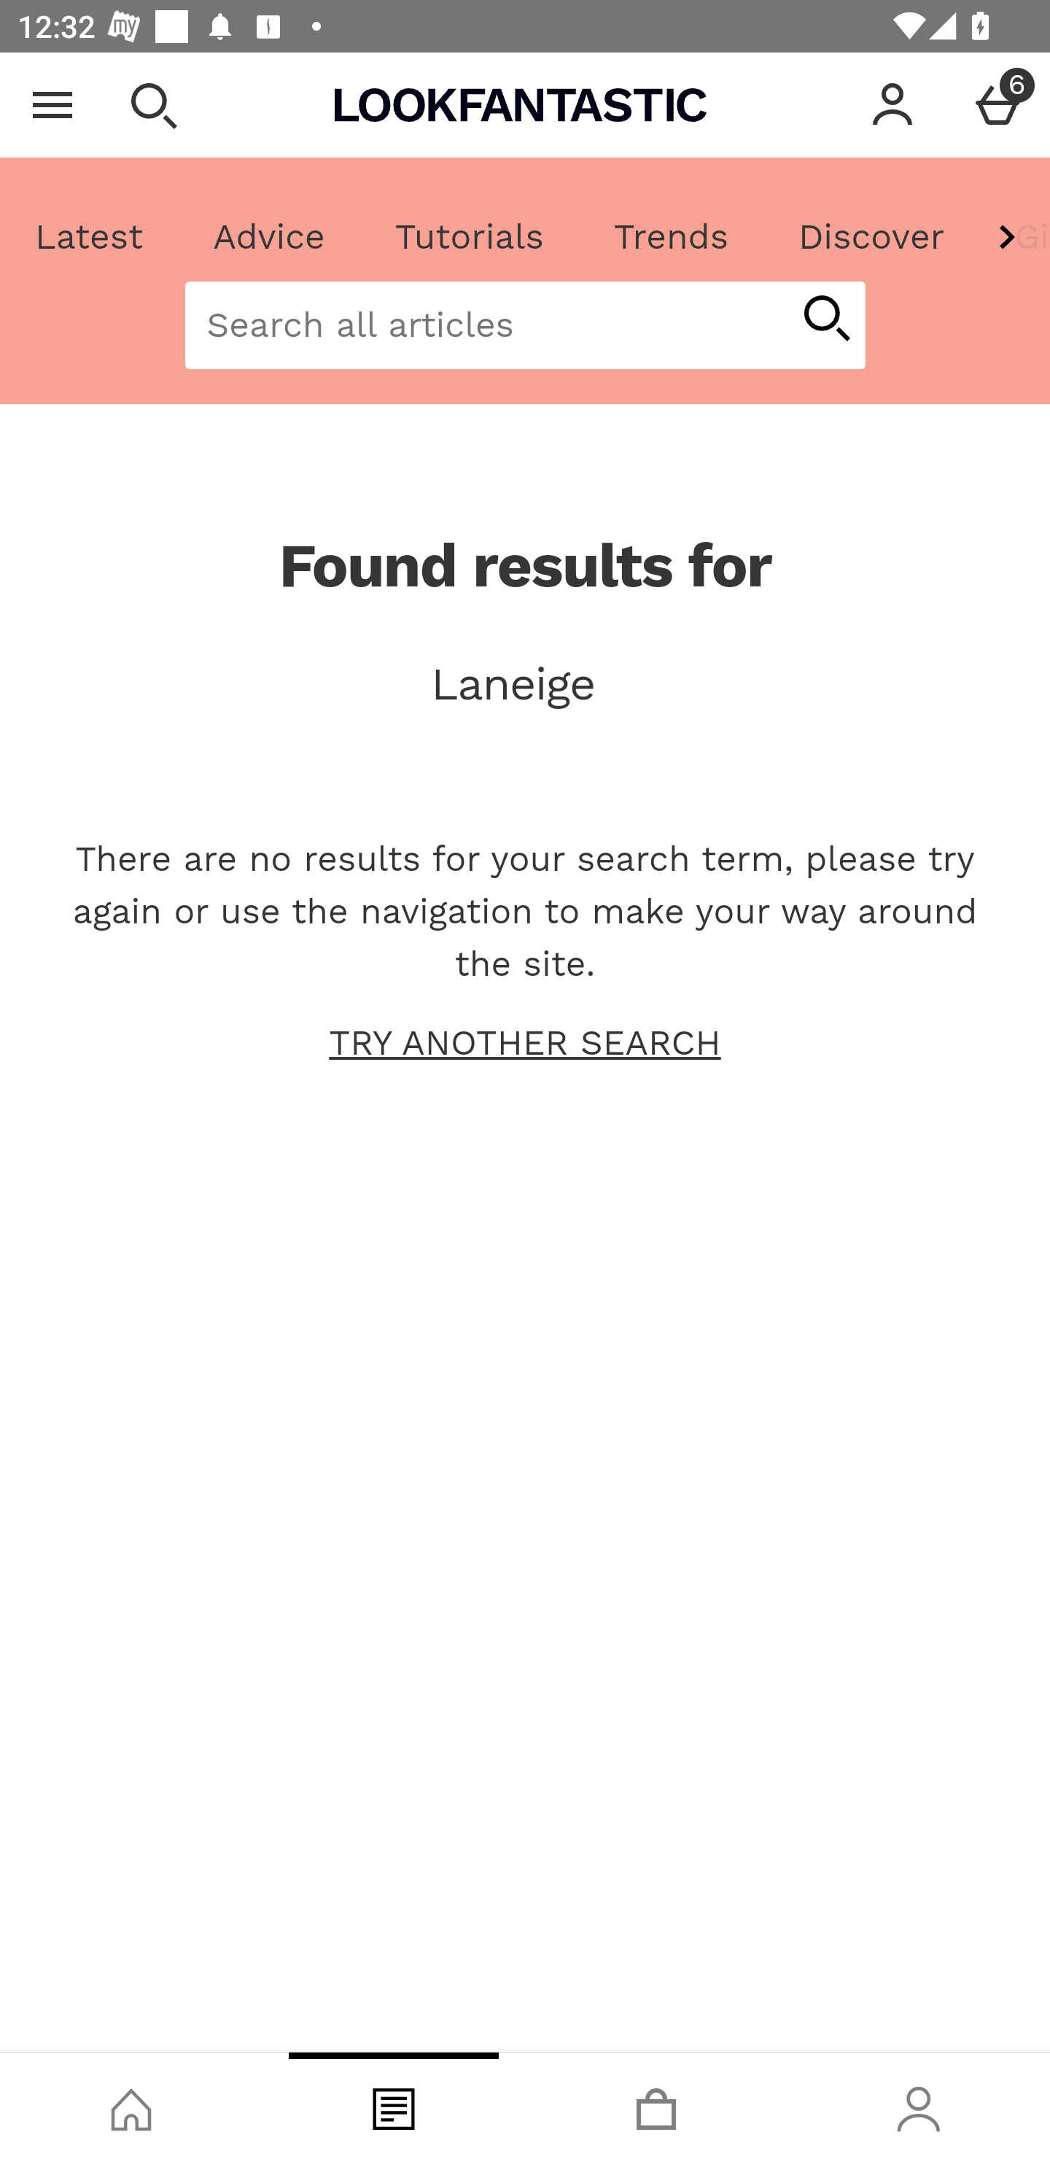 This screenshot has width=1050, height=2159. Describe the element at coordinates (52, 105) in the screenshot. I see `Open Menu` at that location.